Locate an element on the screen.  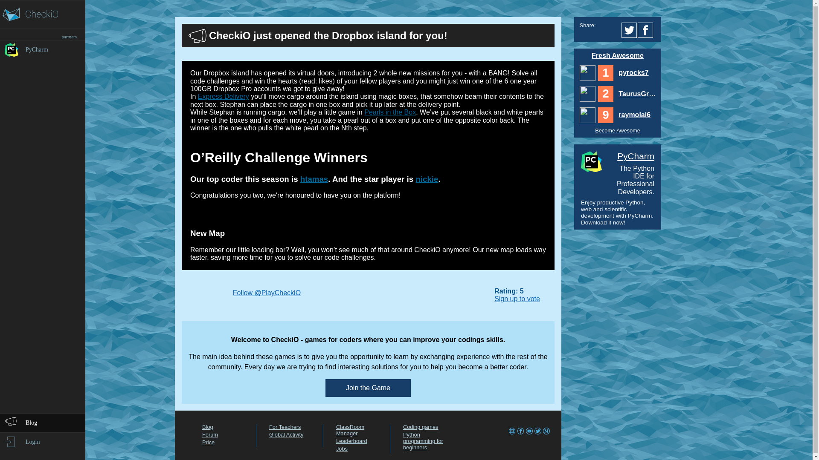
Forum is located at coordinates (210, 434).